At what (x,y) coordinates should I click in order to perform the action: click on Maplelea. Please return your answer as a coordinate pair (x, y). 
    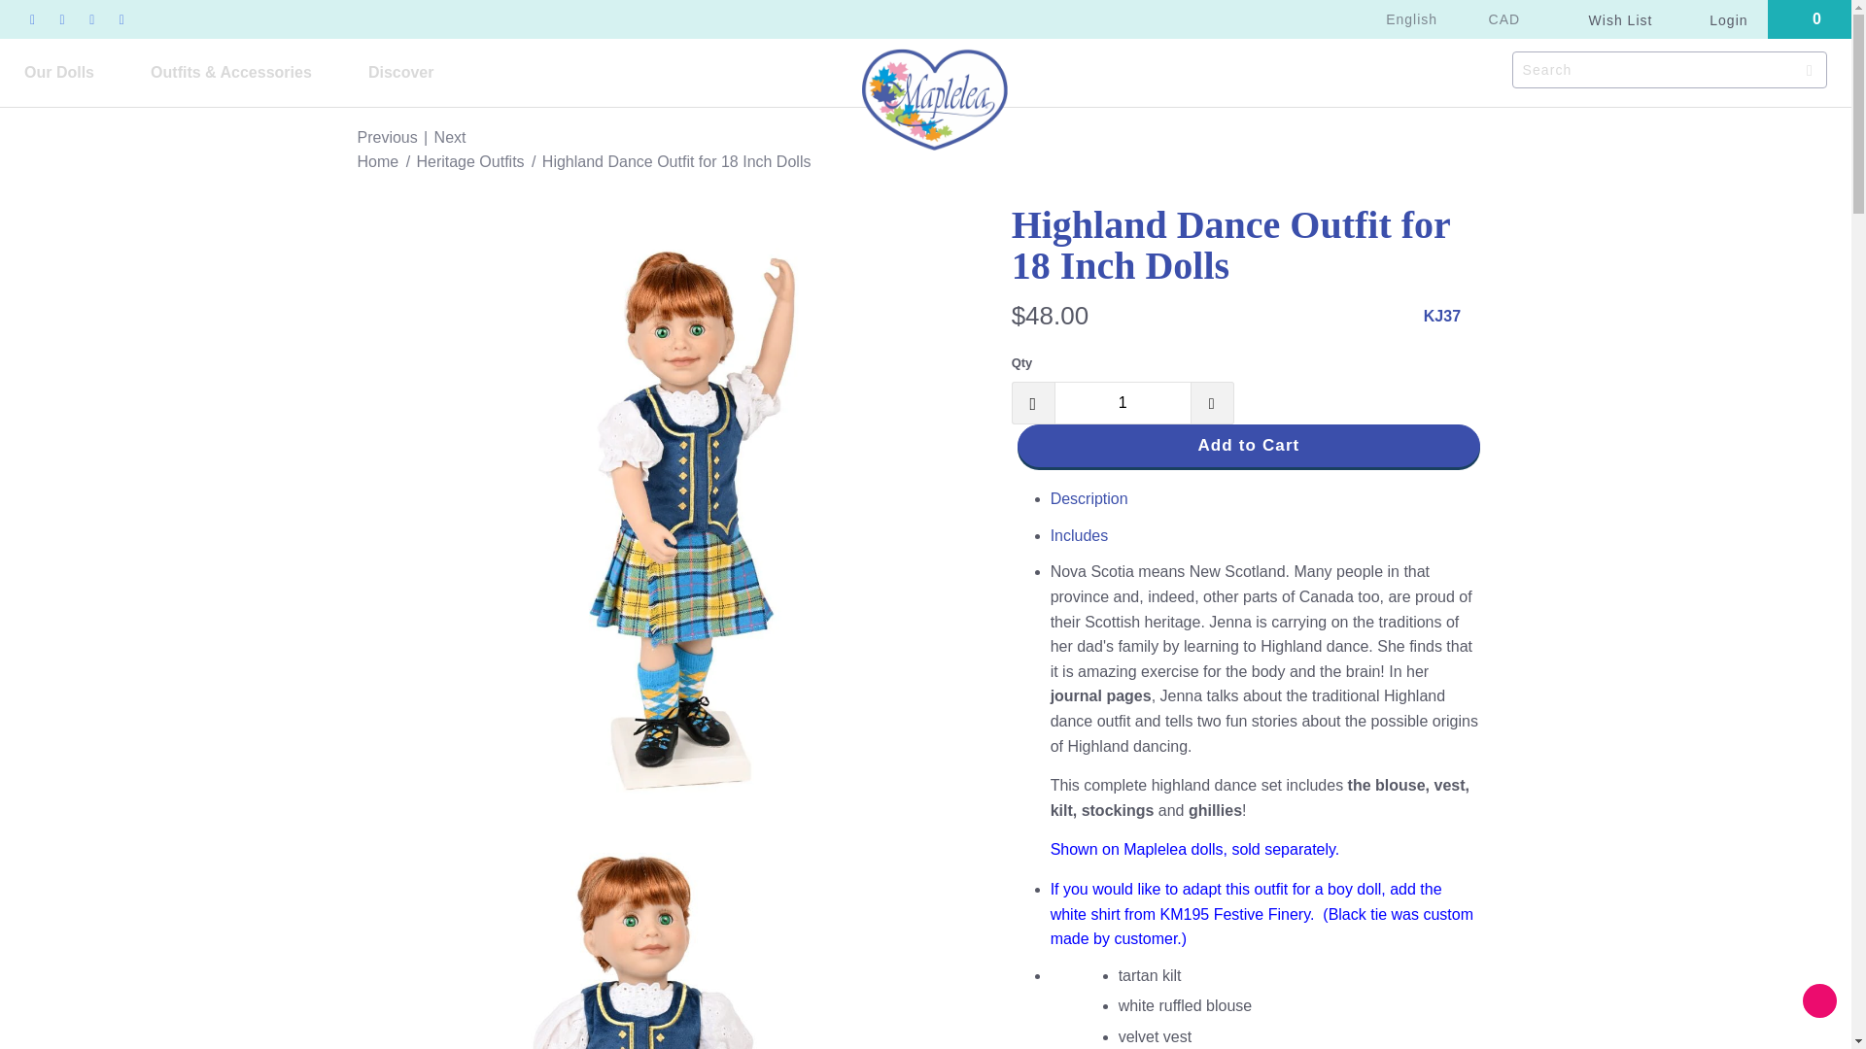
    Looking at the image, I should click on (378, 161).